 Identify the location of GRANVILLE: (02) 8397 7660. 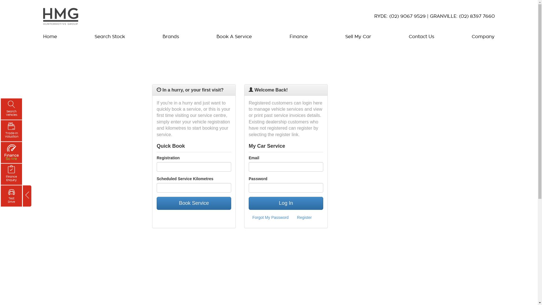
(462, 16).